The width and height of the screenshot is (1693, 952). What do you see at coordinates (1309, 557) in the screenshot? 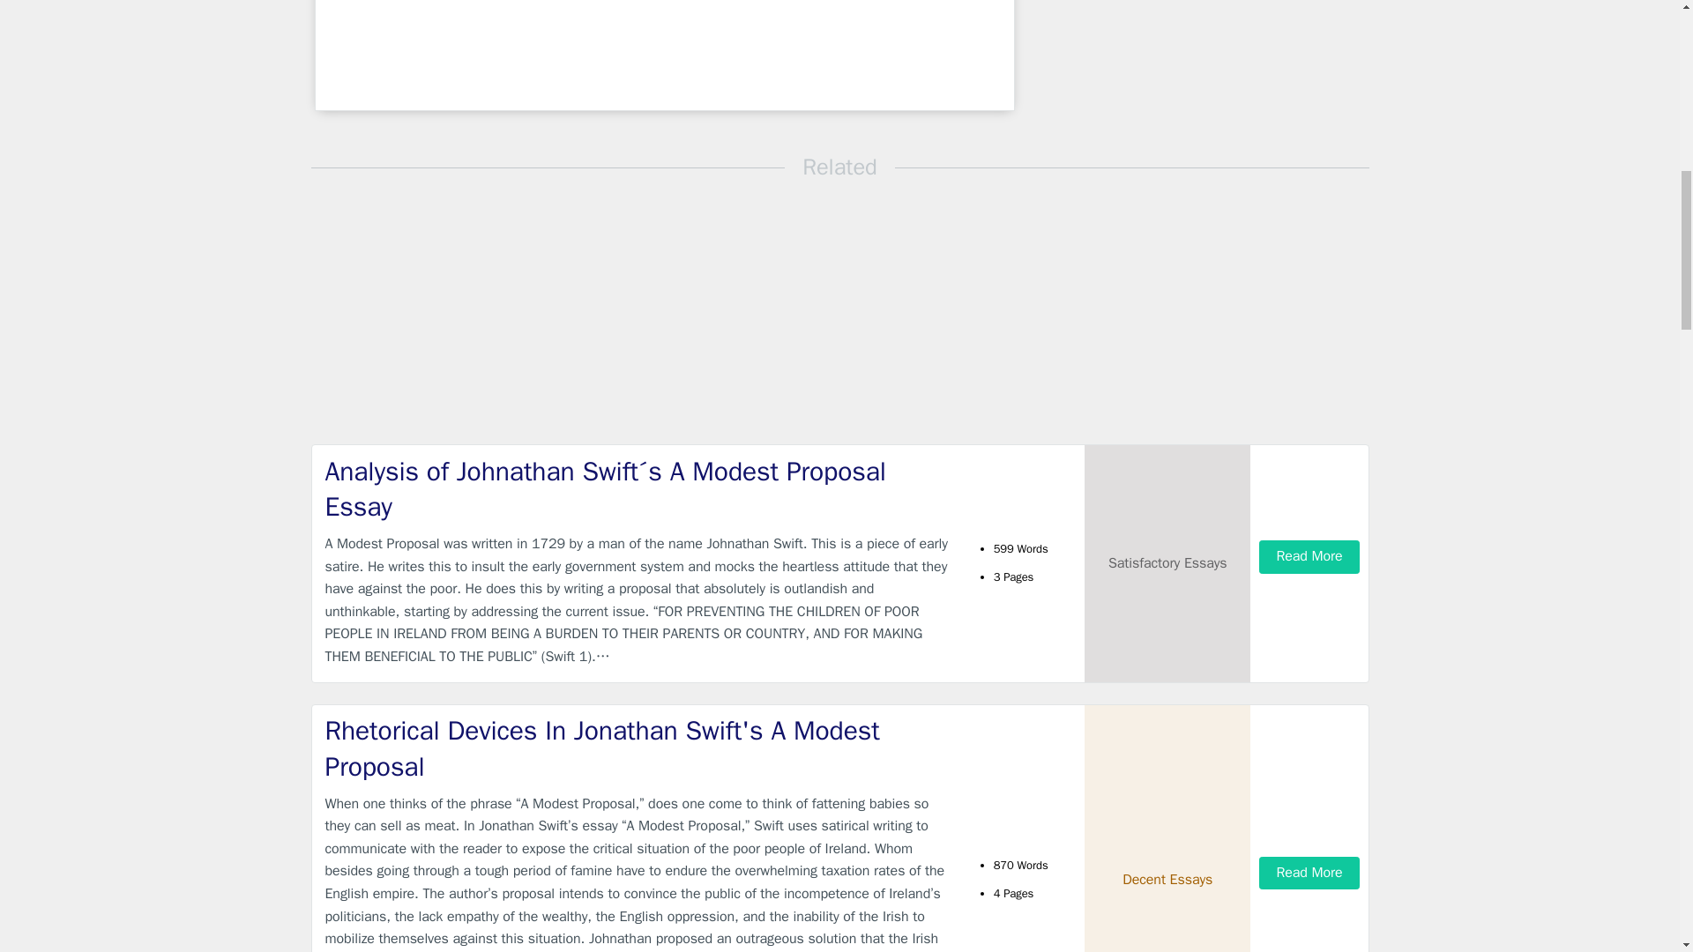
I see `Read More` at bounding box center [1309, 557].